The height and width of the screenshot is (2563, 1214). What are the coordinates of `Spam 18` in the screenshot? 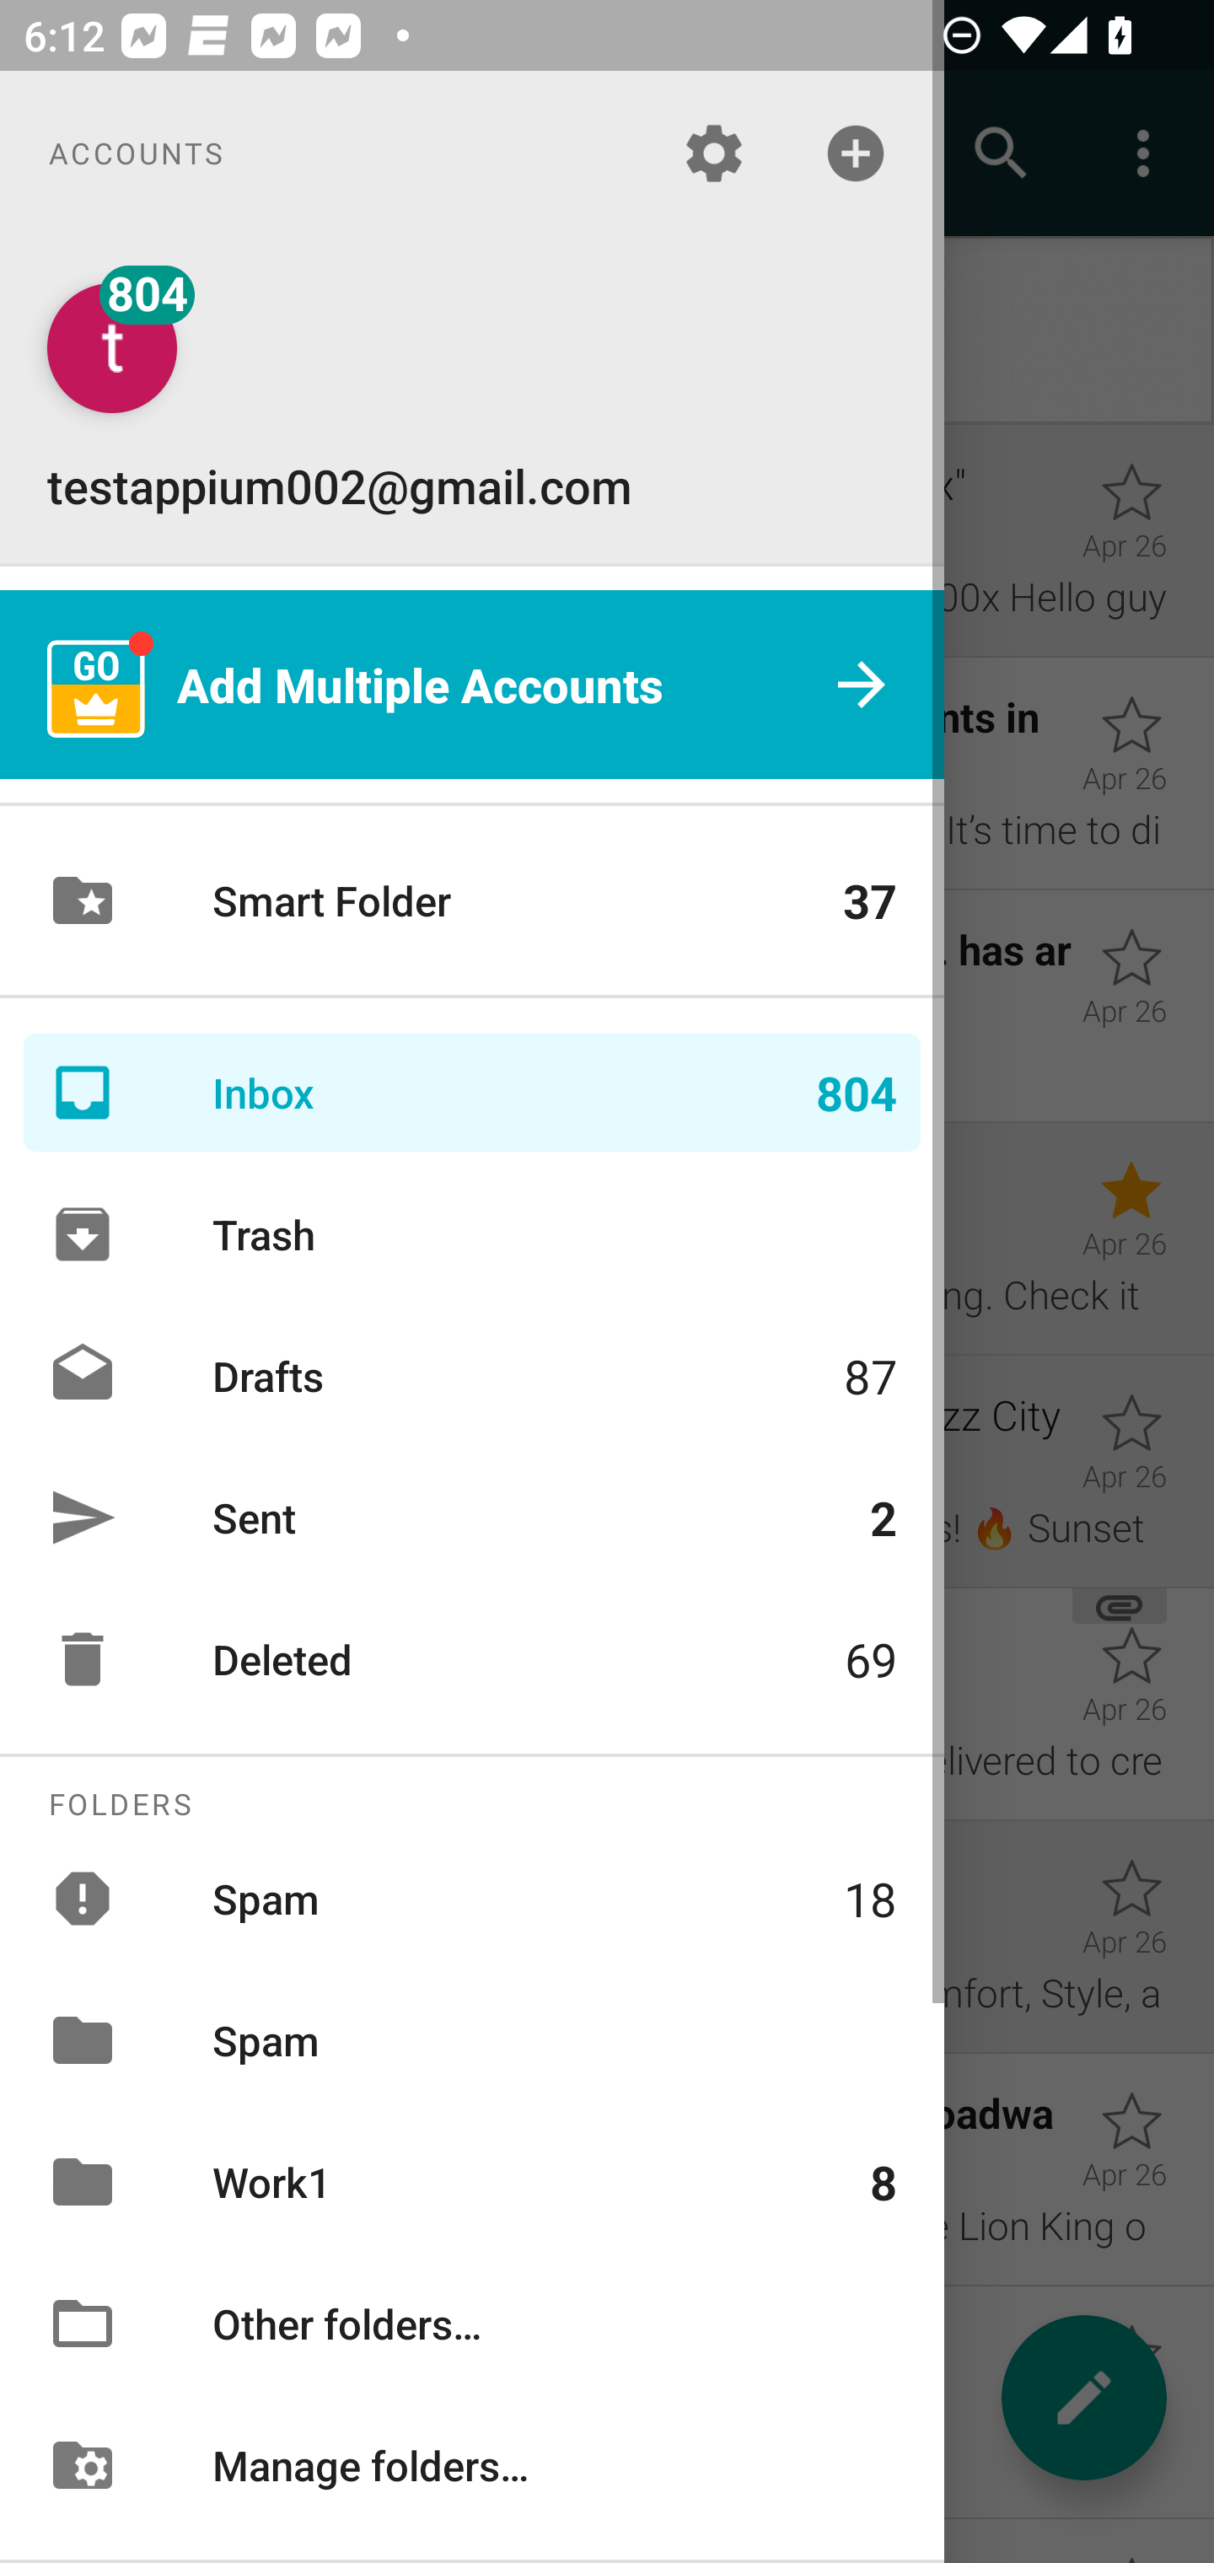 It's located at (472, 1897).